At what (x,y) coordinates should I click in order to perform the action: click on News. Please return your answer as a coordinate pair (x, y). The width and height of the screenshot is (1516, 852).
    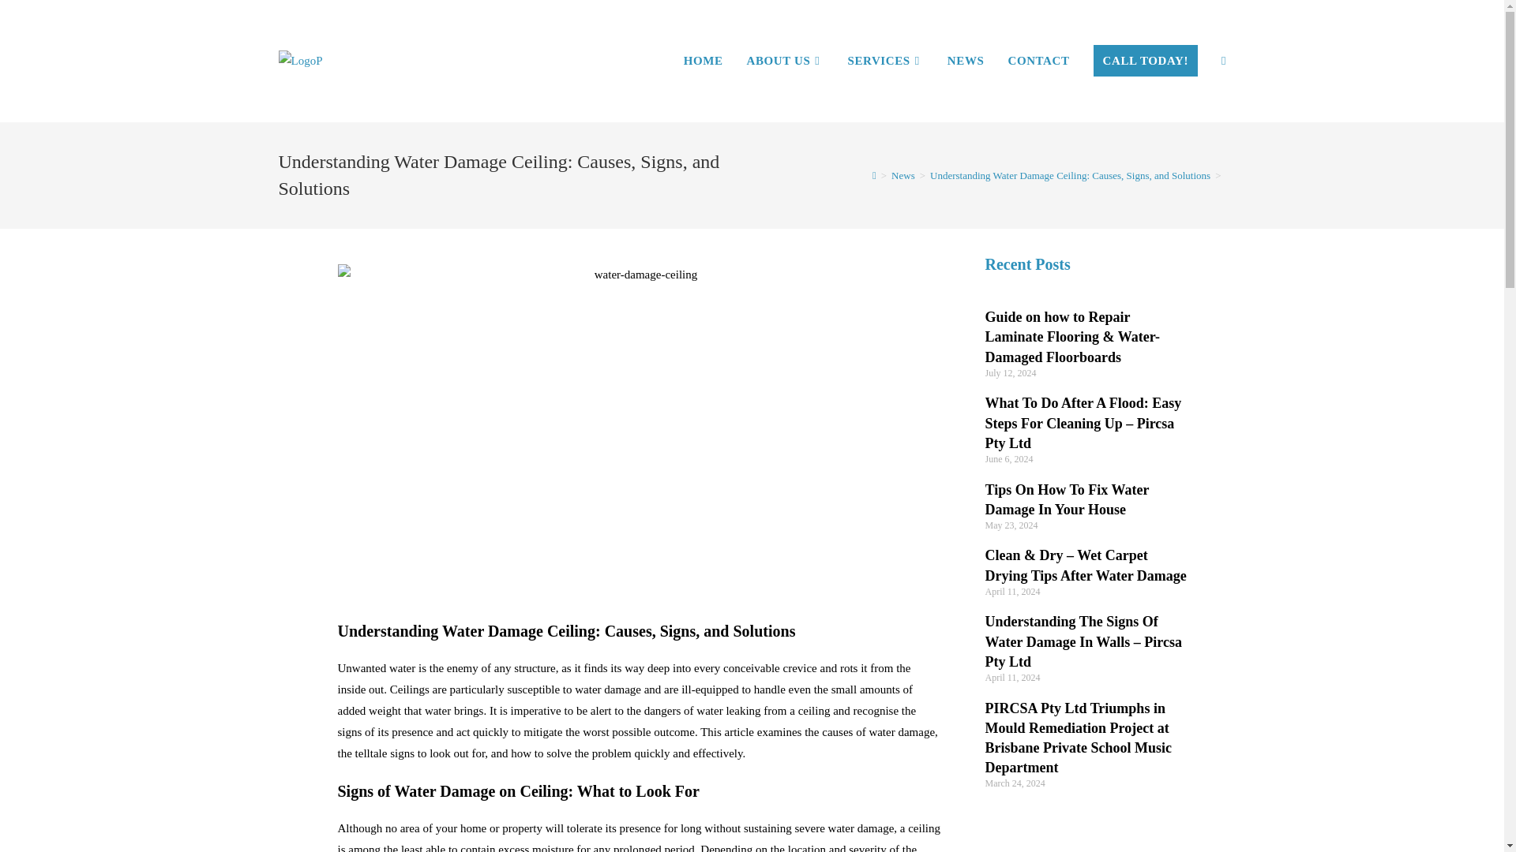
    Looking at the image, I should click on (903, 175).